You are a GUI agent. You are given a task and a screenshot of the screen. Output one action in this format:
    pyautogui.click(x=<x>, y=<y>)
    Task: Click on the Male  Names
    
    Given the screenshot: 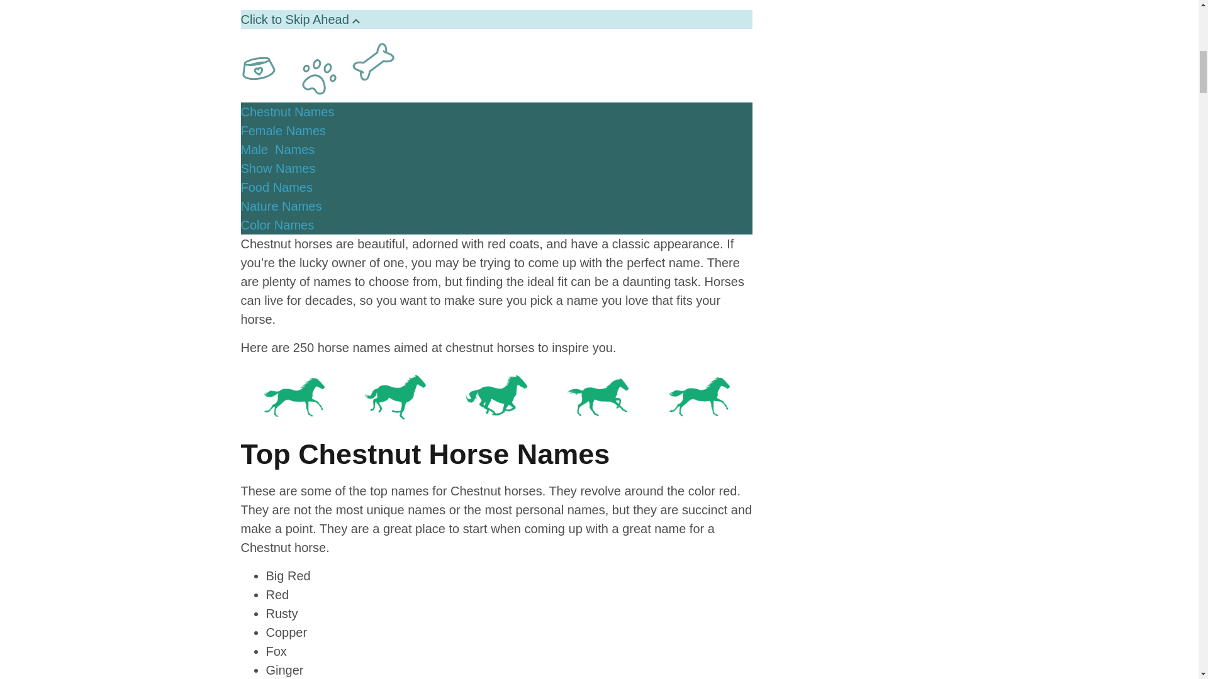 What is the action you would take?
    pyautogui.click(x=277, y=150)
    